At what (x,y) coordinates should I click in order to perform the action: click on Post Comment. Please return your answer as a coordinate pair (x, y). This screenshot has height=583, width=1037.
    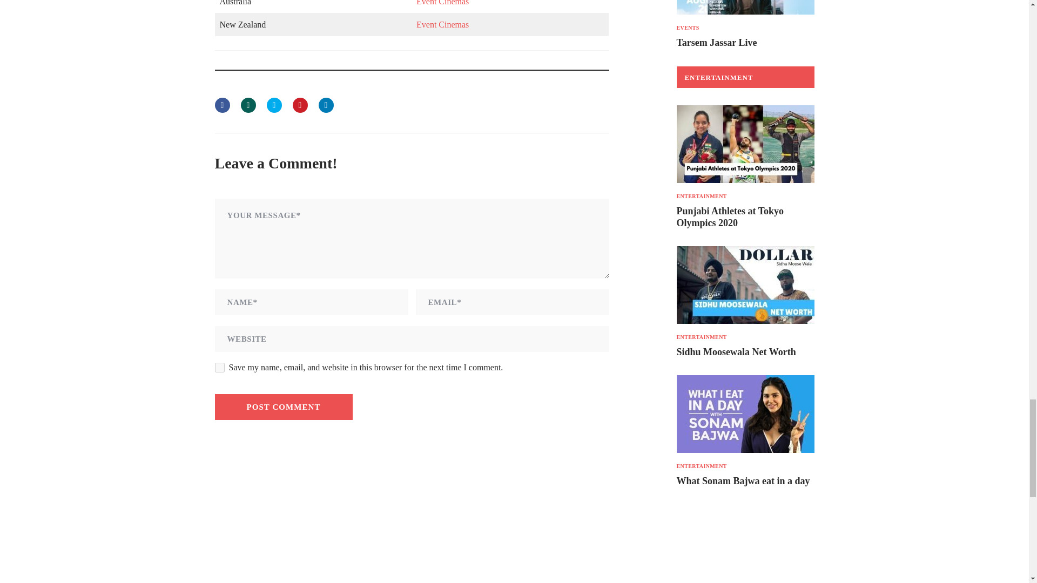
    Looking at the image, I should click on (283, 407).